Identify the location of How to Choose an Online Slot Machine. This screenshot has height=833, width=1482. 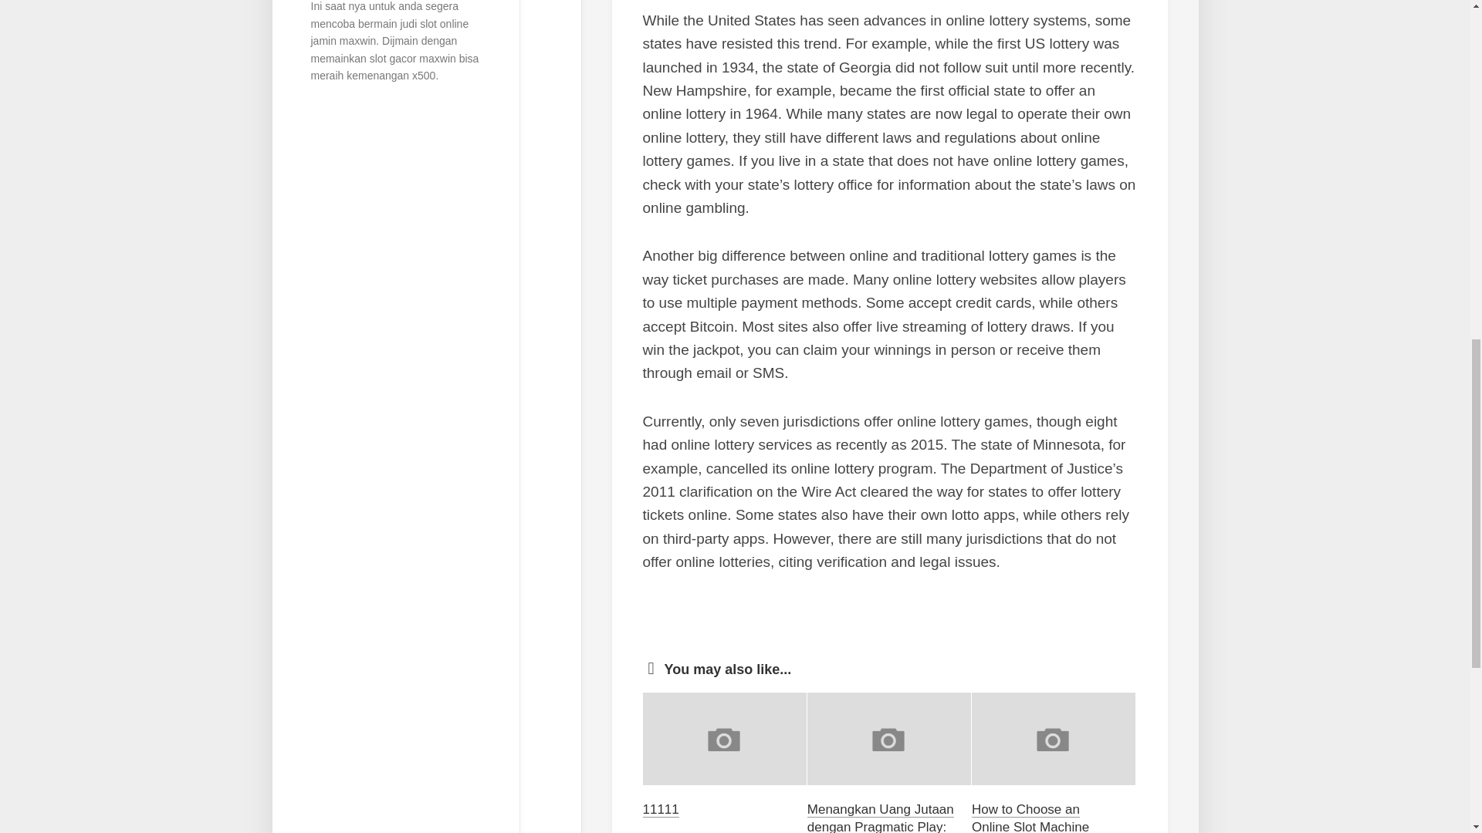
(1030, 818).